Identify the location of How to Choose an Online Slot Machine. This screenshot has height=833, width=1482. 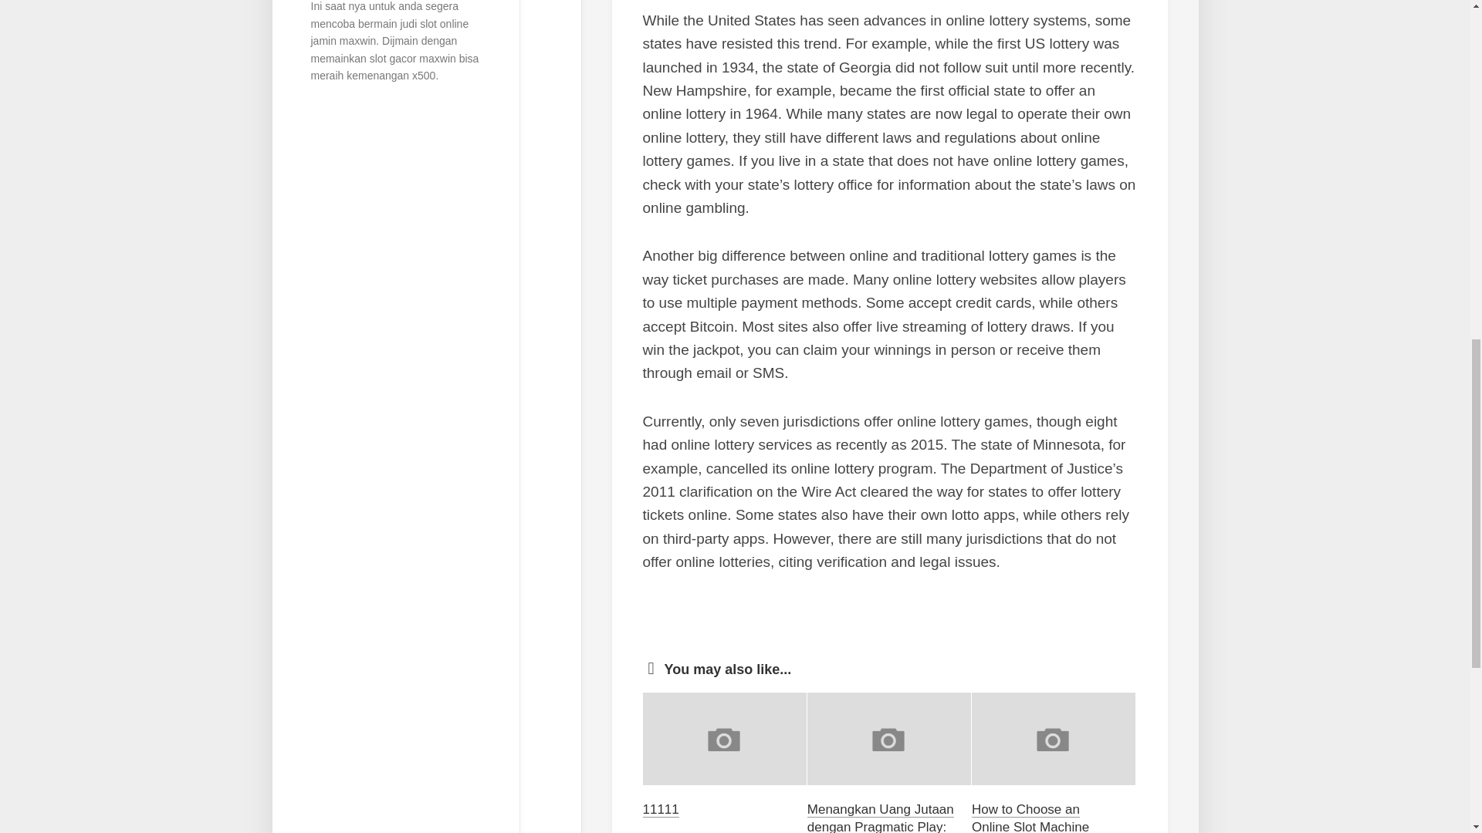
(1030, 818).